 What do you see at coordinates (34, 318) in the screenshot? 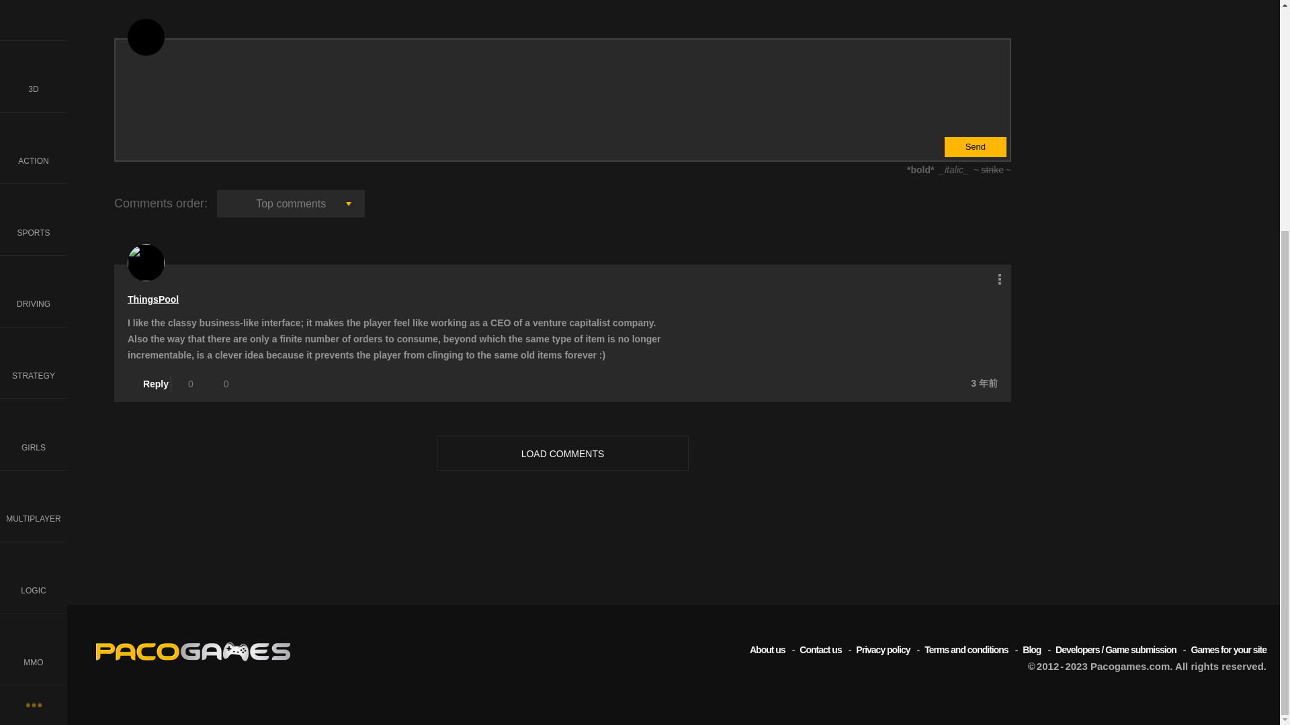
I see `MMO` at bounding box center [34, 318].